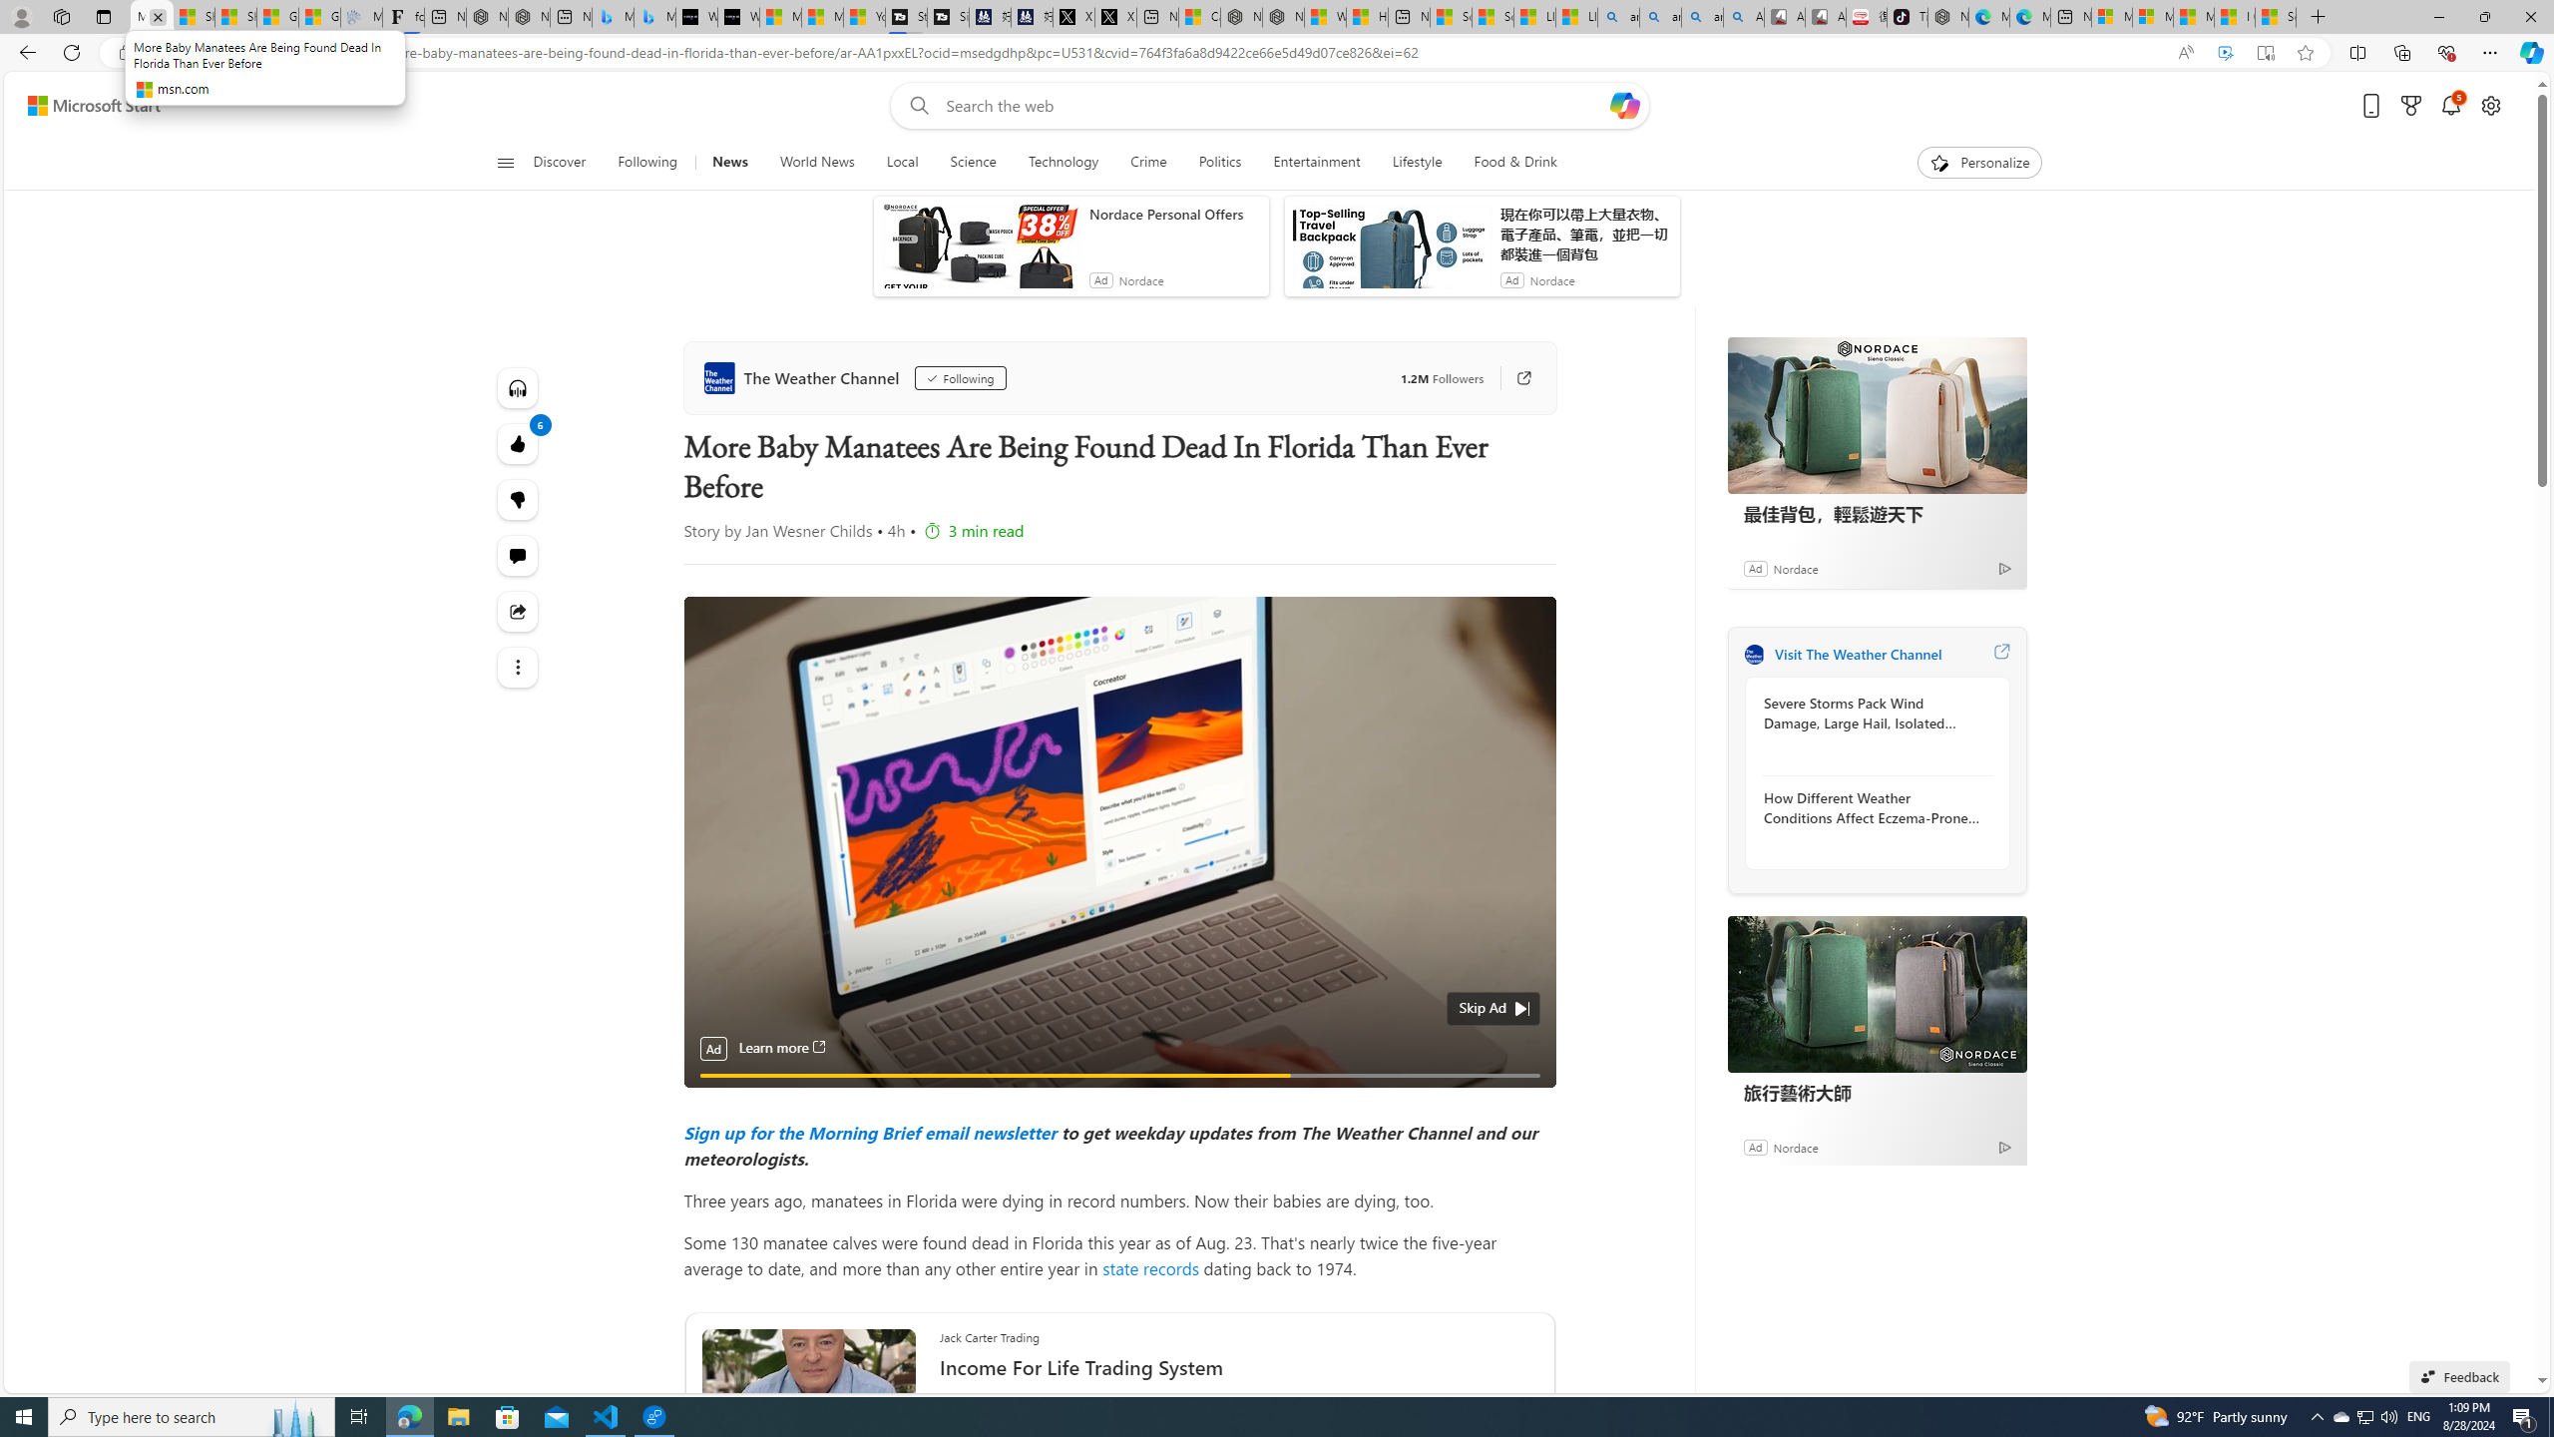  Describe the element at coordinates (2410, 106) in the screenshot. I see `Microsoft rewards` at that location.